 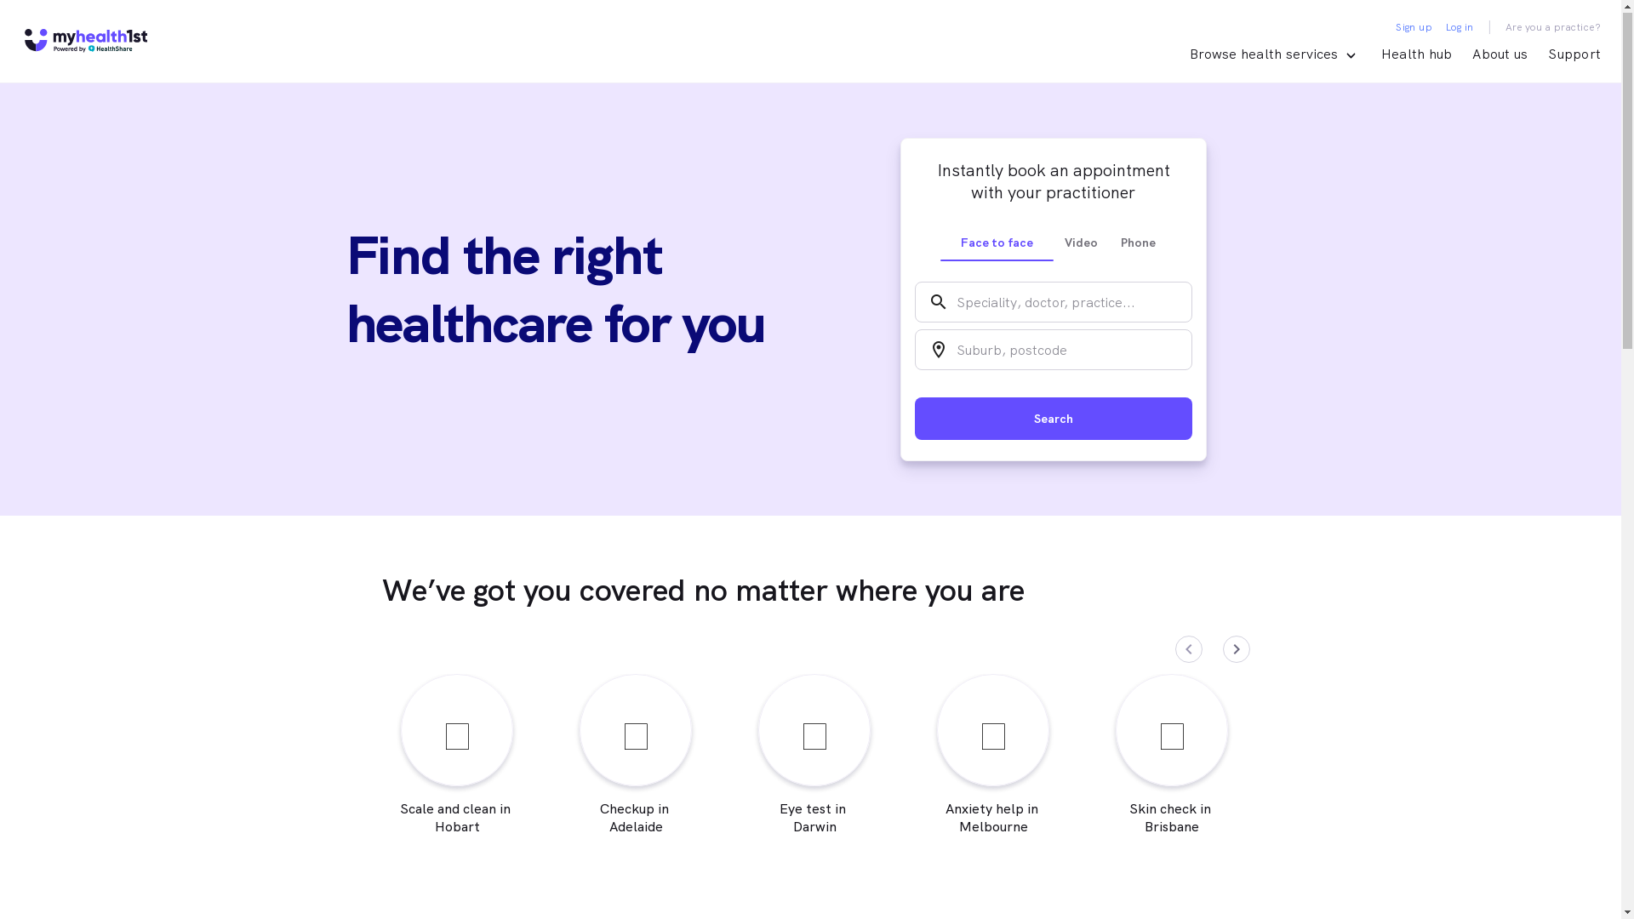 What do you see at coordinates (1236, 650) in the screenshot?
I see `navigate_next` at bounding box center [1236, 650].